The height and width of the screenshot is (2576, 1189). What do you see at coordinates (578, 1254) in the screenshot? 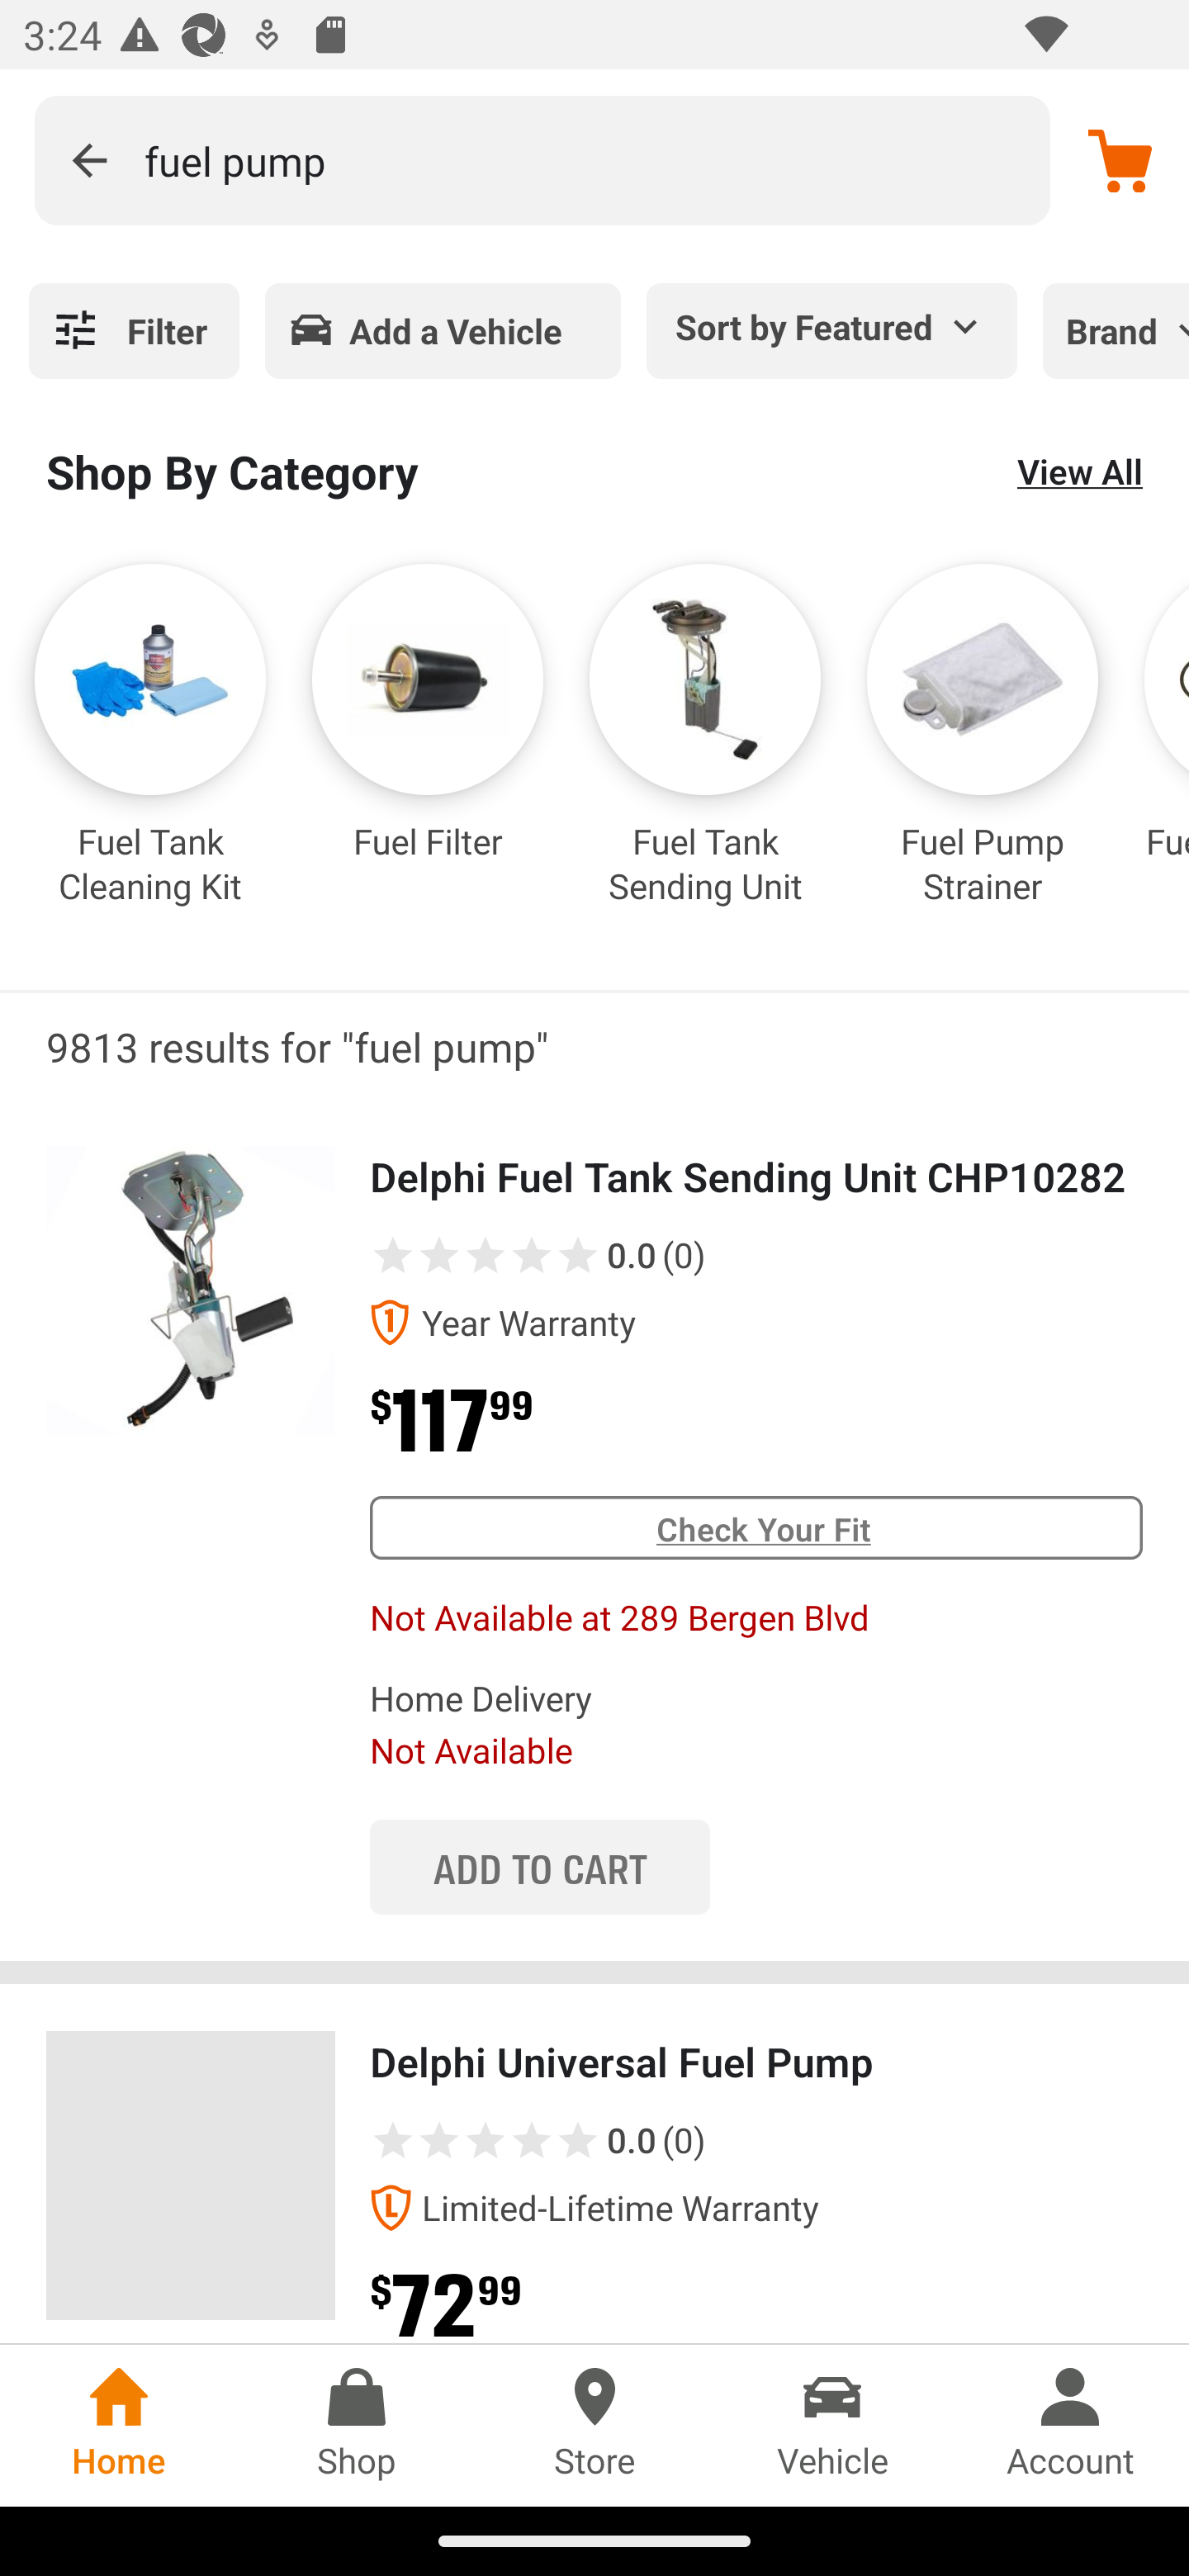
I see `Press to rate 5 out of 5 ` at bounding box center [578, 1254].